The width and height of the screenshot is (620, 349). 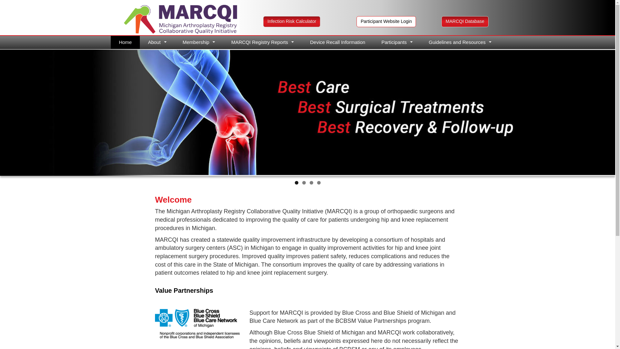 I want to click on Membership, so click(x=199, y=42).